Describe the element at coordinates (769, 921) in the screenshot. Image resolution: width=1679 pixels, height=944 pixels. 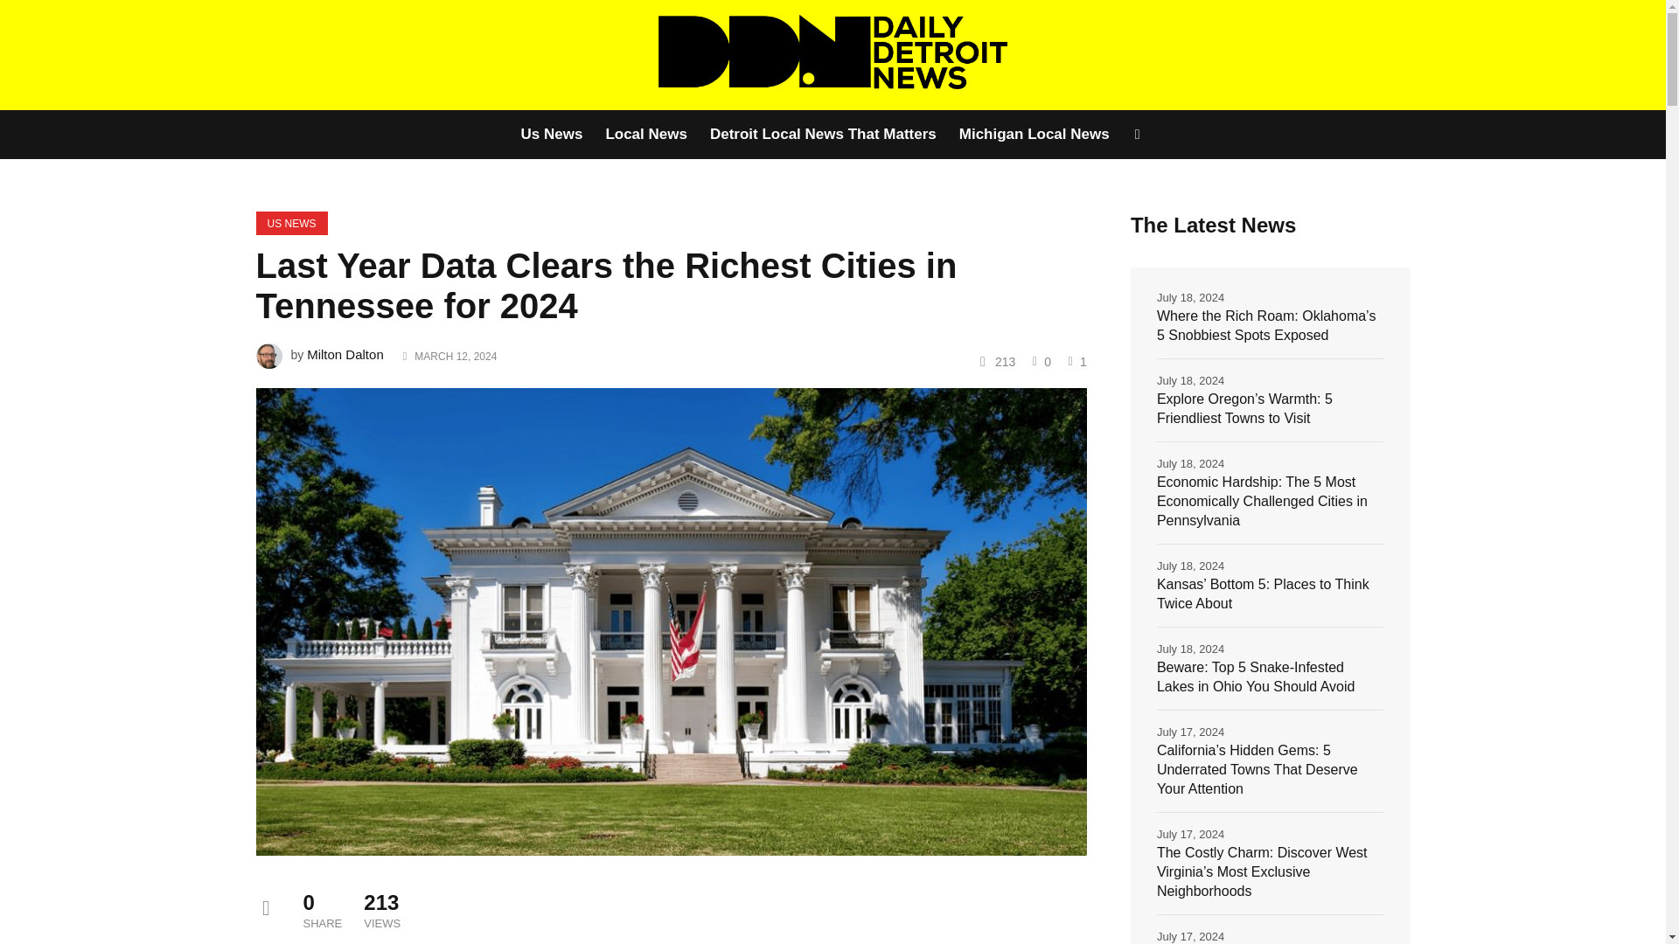
I see `Advertisement` at that location.